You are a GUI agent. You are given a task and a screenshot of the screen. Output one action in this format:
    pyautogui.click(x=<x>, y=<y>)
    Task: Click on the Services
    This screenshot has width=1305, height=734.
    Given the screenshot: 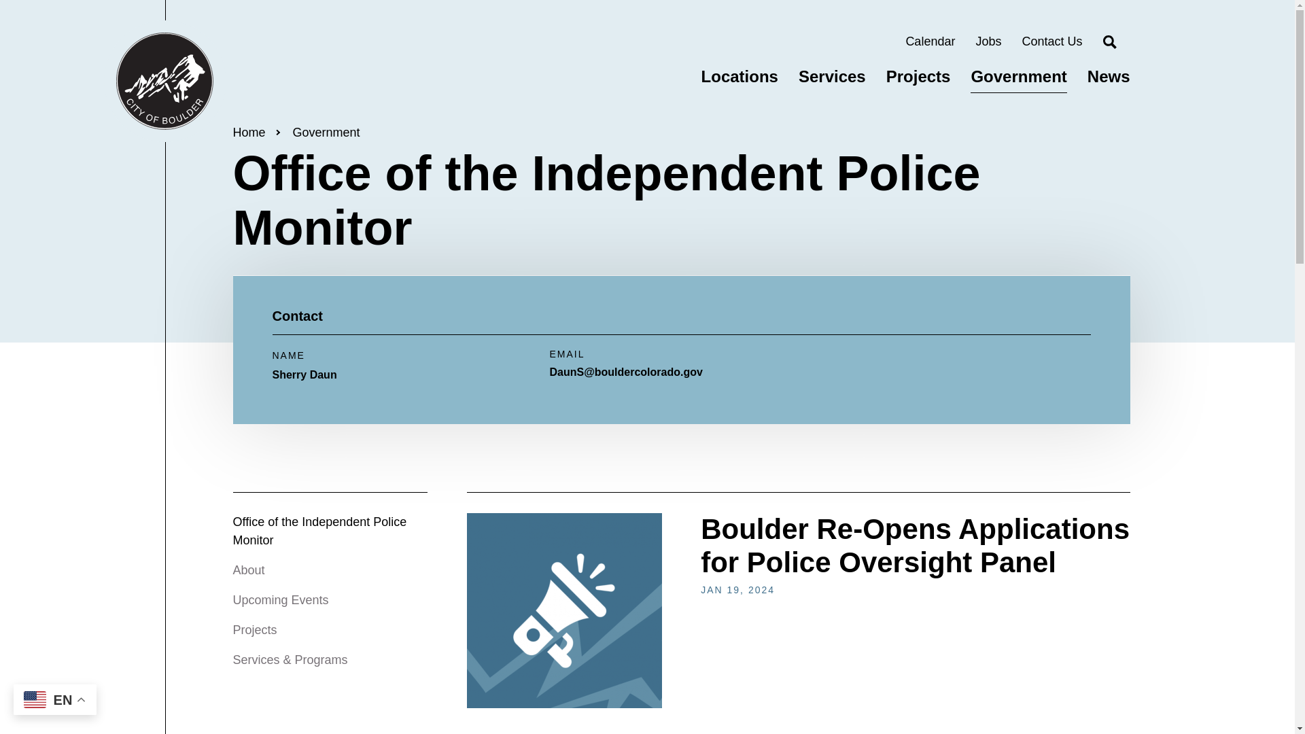 What is the action you would take?
    pyautogui.click(x=832, y=76)
    